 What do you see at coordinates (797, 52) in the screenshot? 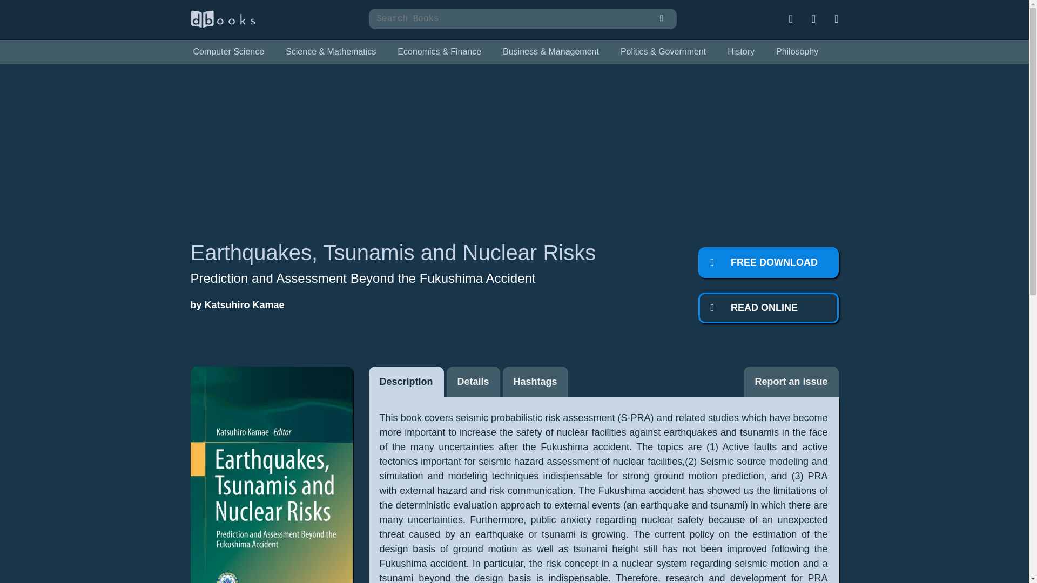
I see `Philosophy` at bounding box center [797, 52].